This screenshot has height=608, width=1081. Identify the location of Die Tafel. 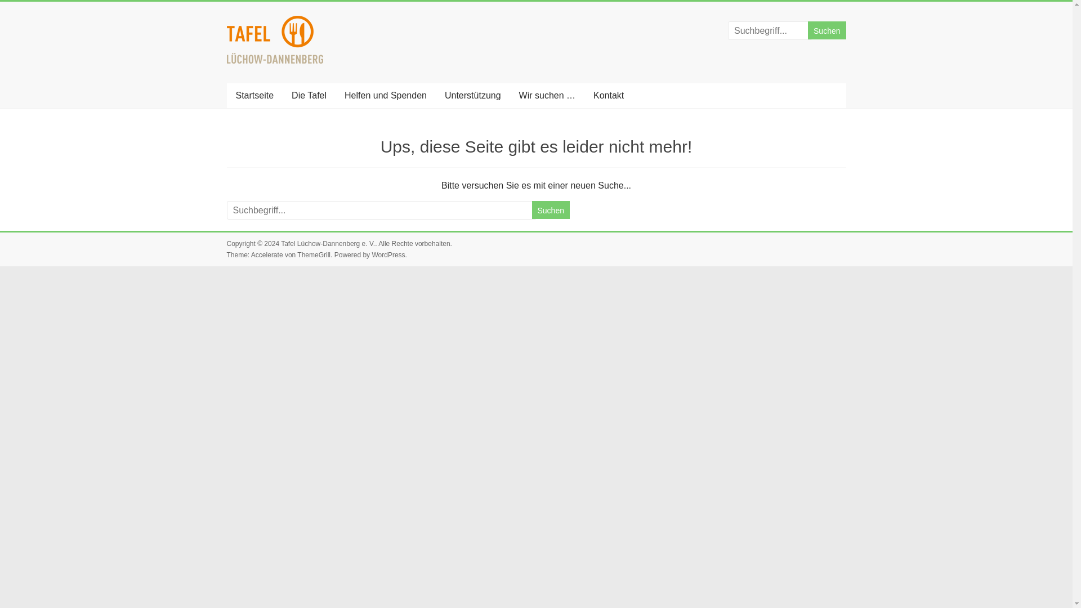
(309, 96).